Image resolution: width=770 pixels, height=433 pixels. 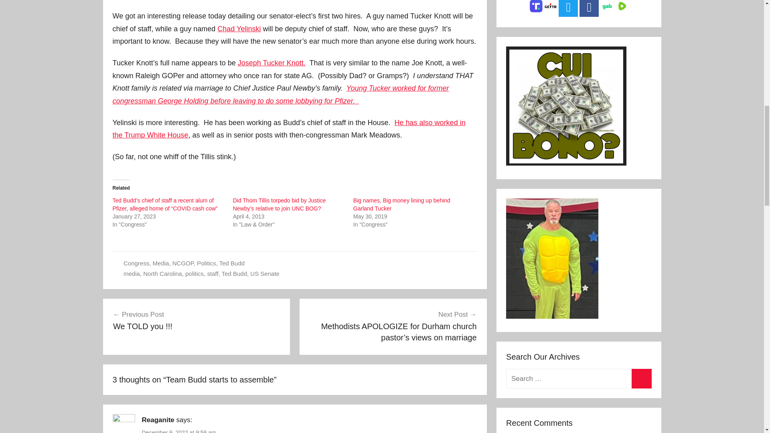 I want to click on gettr, so click(x=550, y=8).